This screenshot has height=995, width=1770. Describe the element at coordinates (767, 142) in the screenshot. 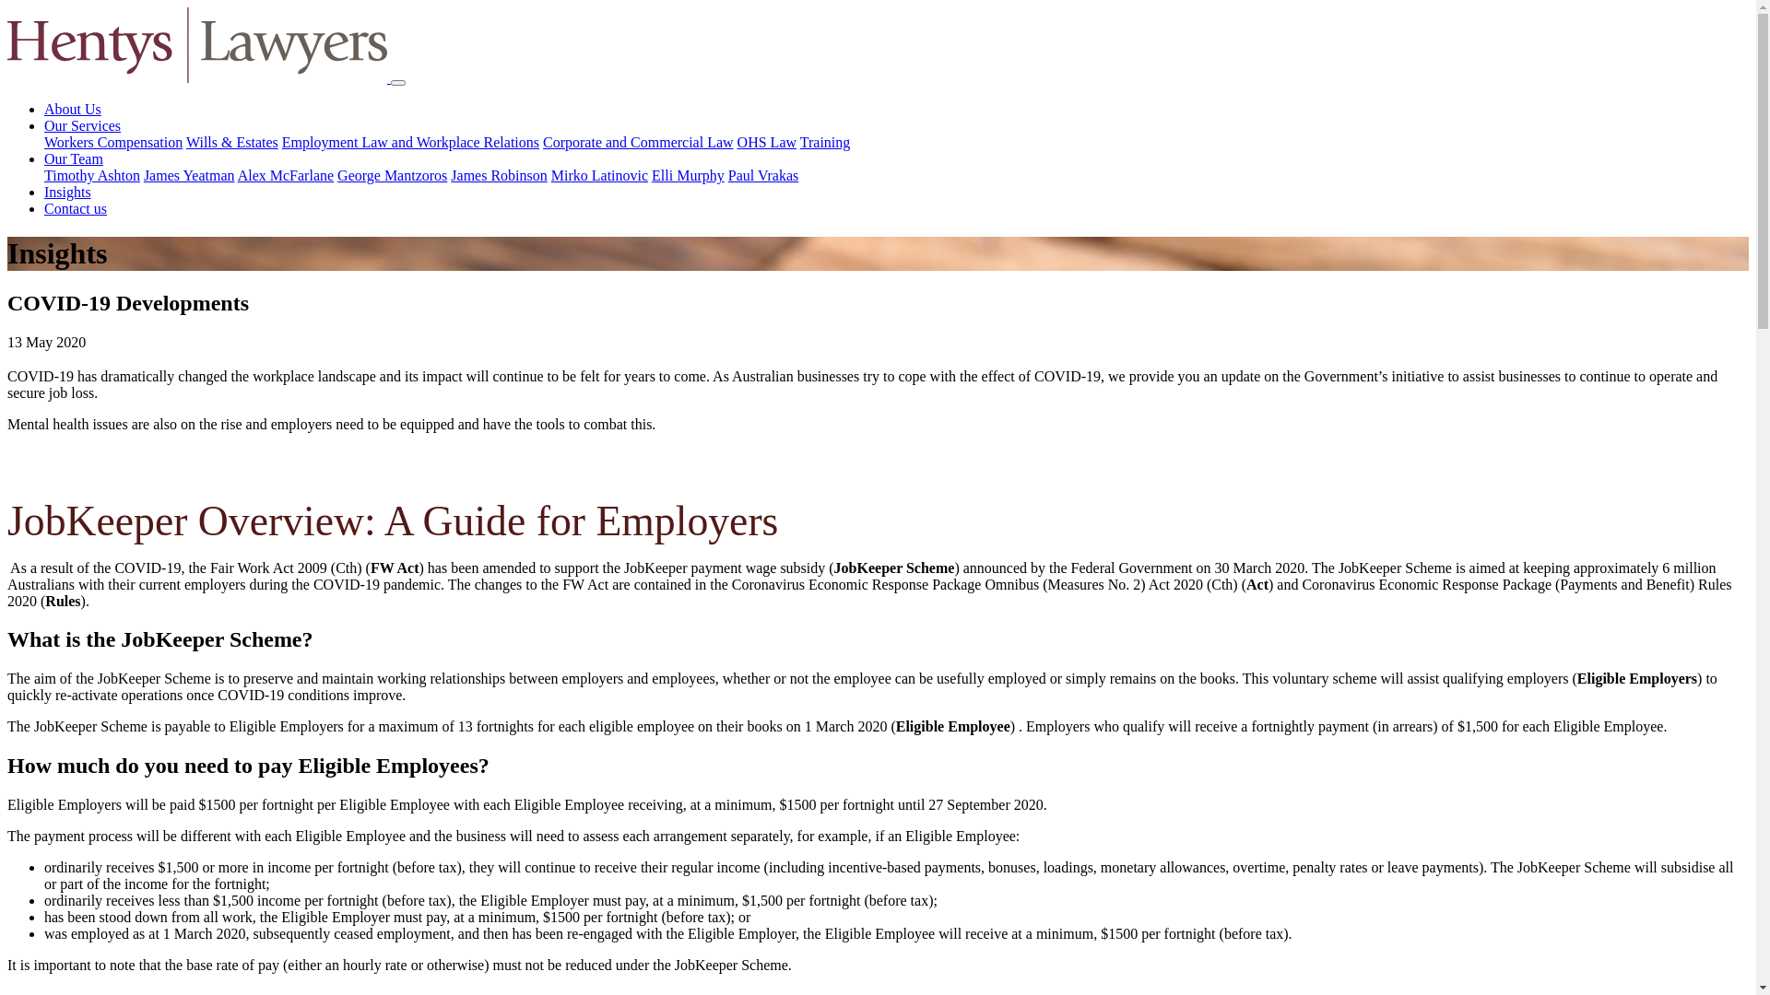

I see `OHS Law` at that location.